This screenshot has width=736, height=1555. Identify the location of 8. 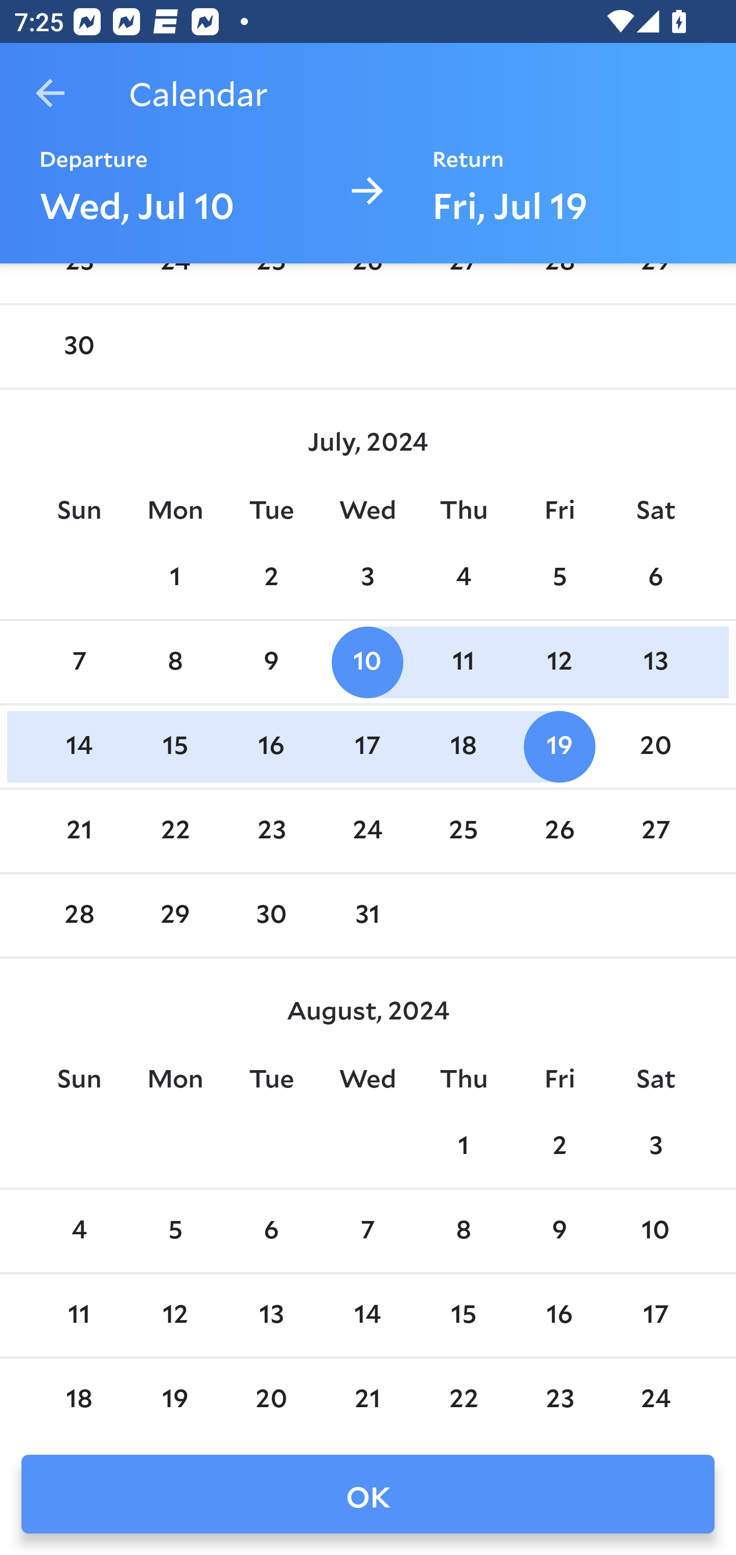
(175, 662).